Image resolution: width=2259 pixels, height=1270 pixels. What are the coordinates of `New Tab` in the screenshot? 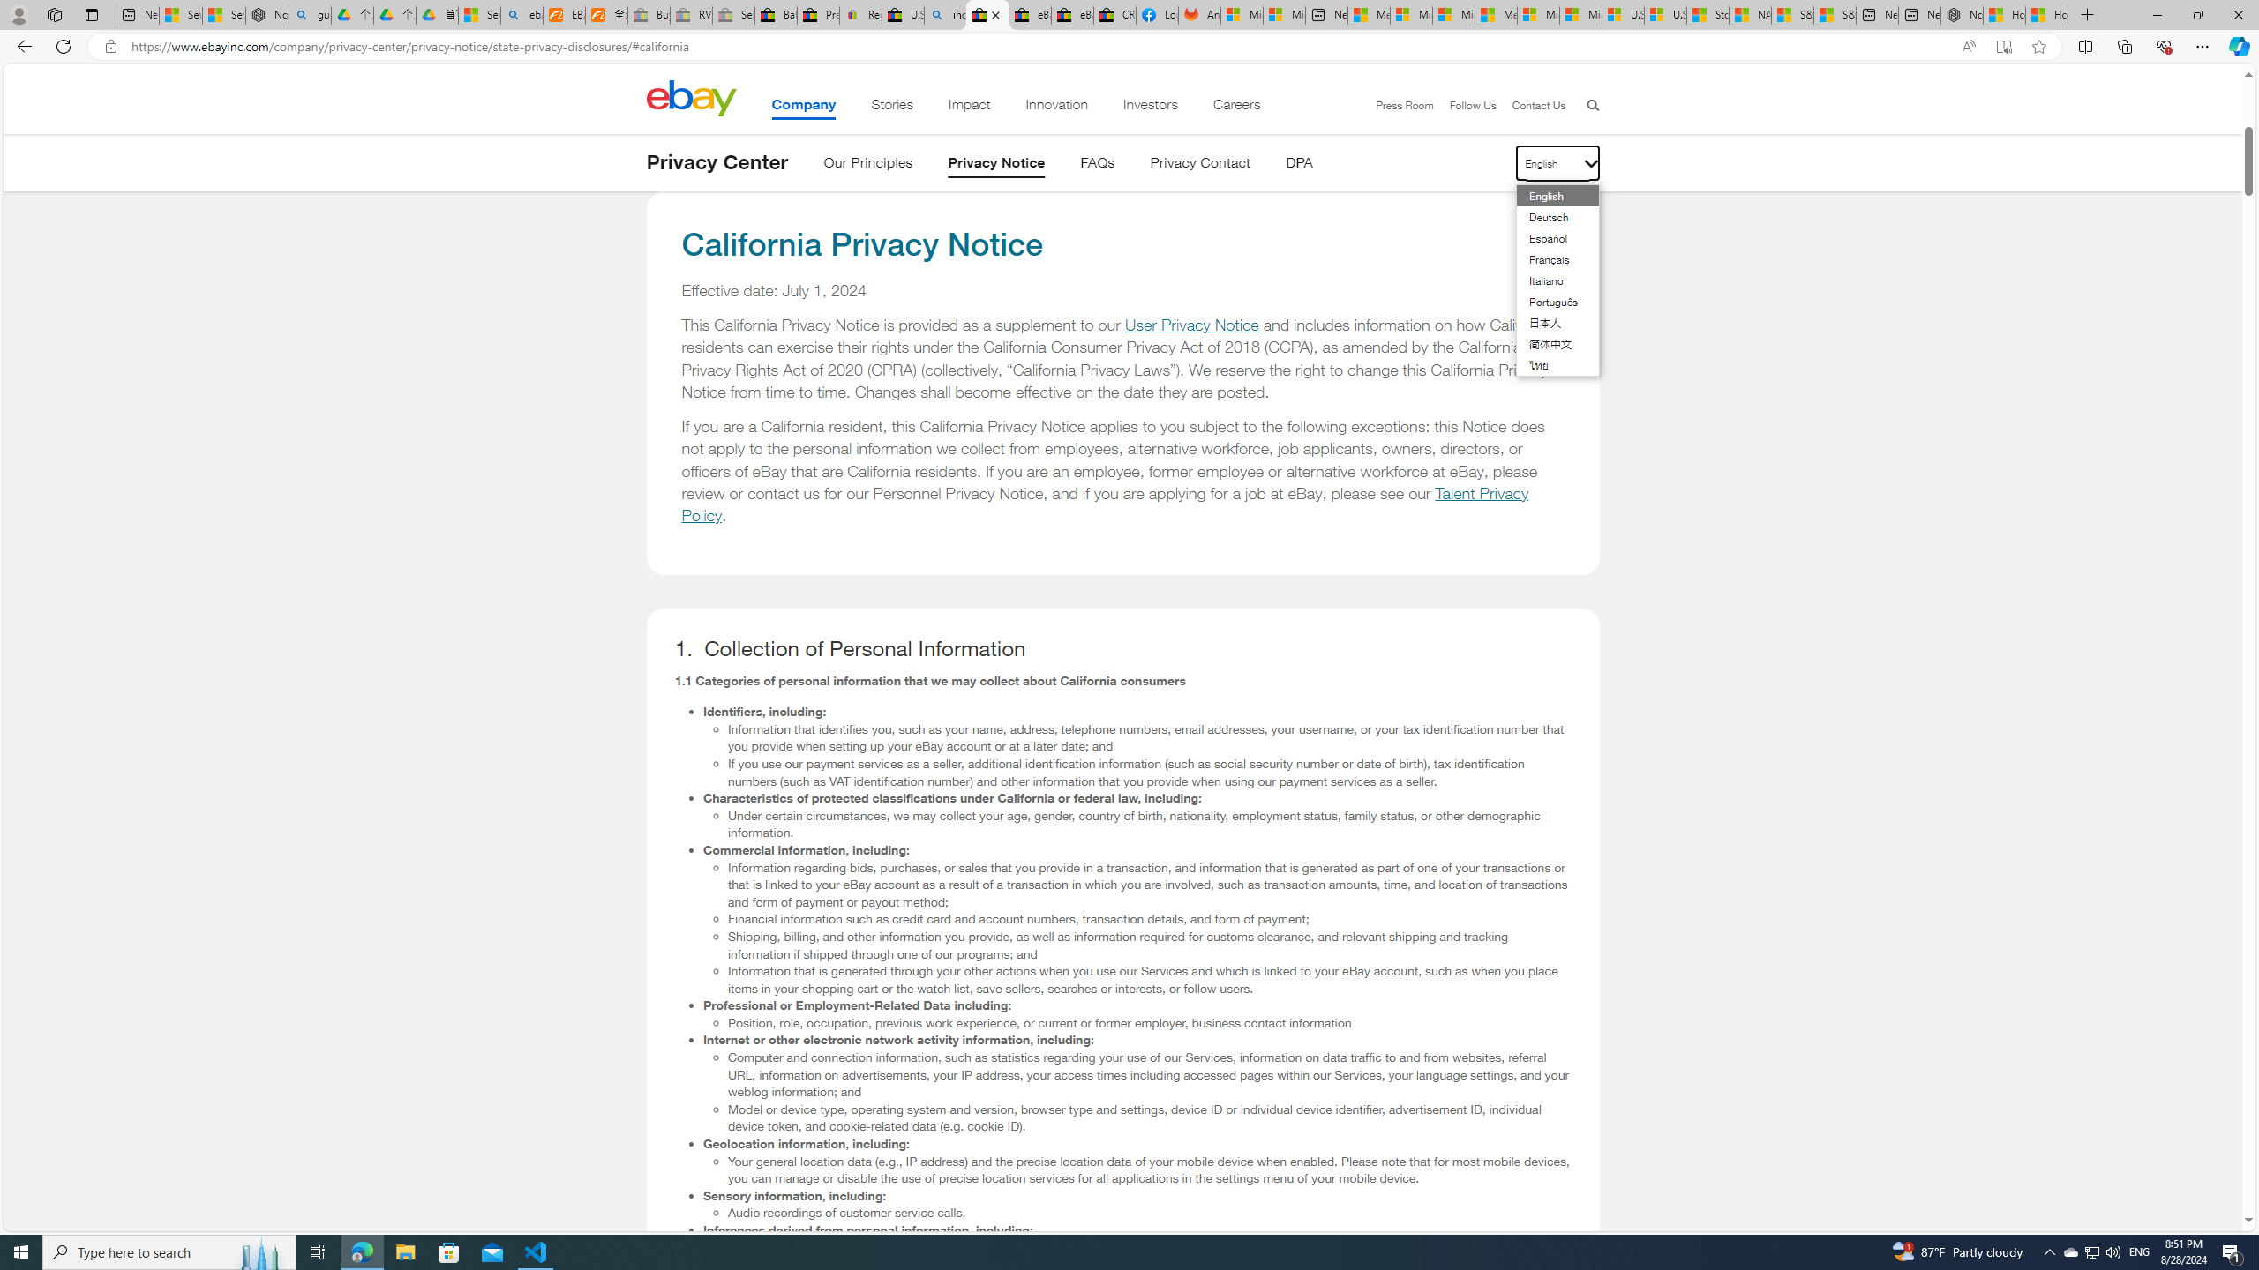 It's located at (2088, 15).